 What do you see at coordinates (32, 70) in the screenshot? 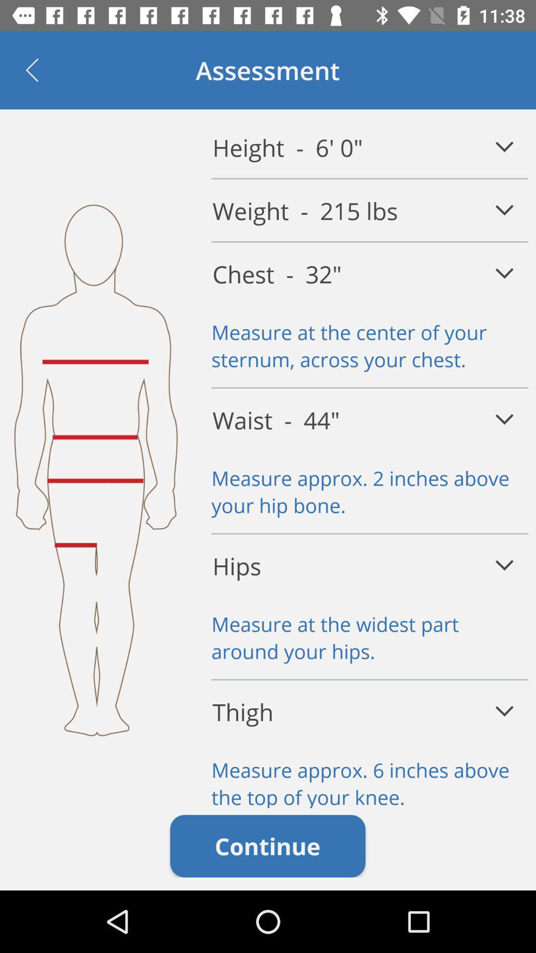
I see `turn on the item next to assessment` at bounding box center [32, 70].